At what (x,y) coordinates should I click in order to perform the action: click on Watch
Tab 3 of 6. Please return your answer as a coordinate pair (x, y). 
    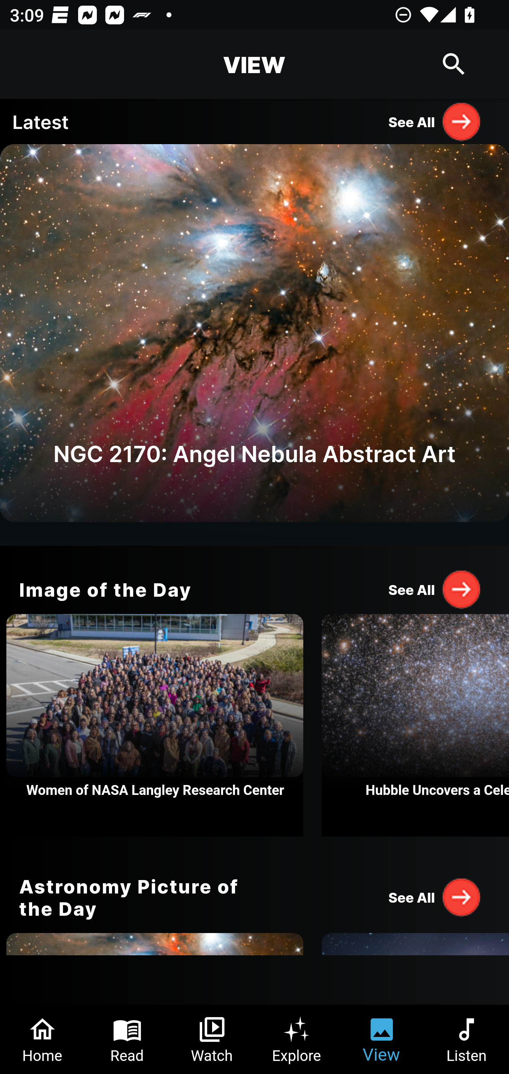
    Looking at the image, I should click on (212, 1039).